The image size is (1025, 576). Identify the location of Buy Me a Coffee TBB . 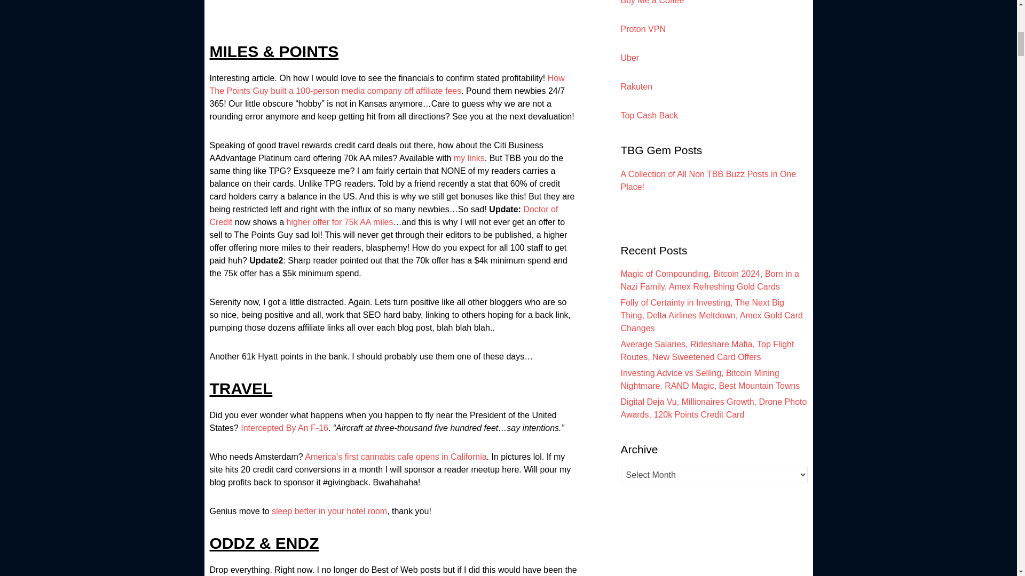
(651, 2).